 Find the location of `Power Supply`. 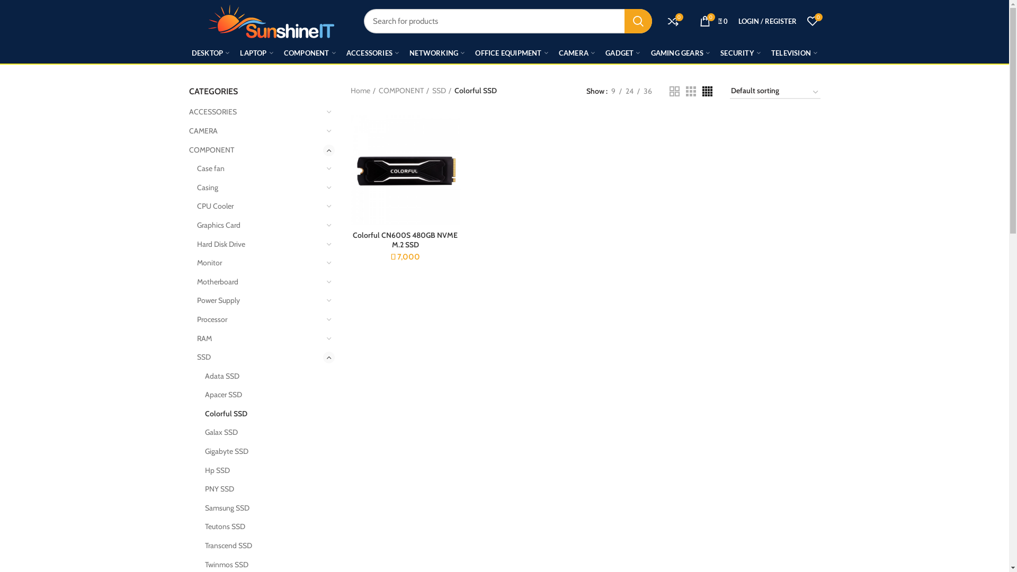

Power Supply is located at coordinates (260, 301).